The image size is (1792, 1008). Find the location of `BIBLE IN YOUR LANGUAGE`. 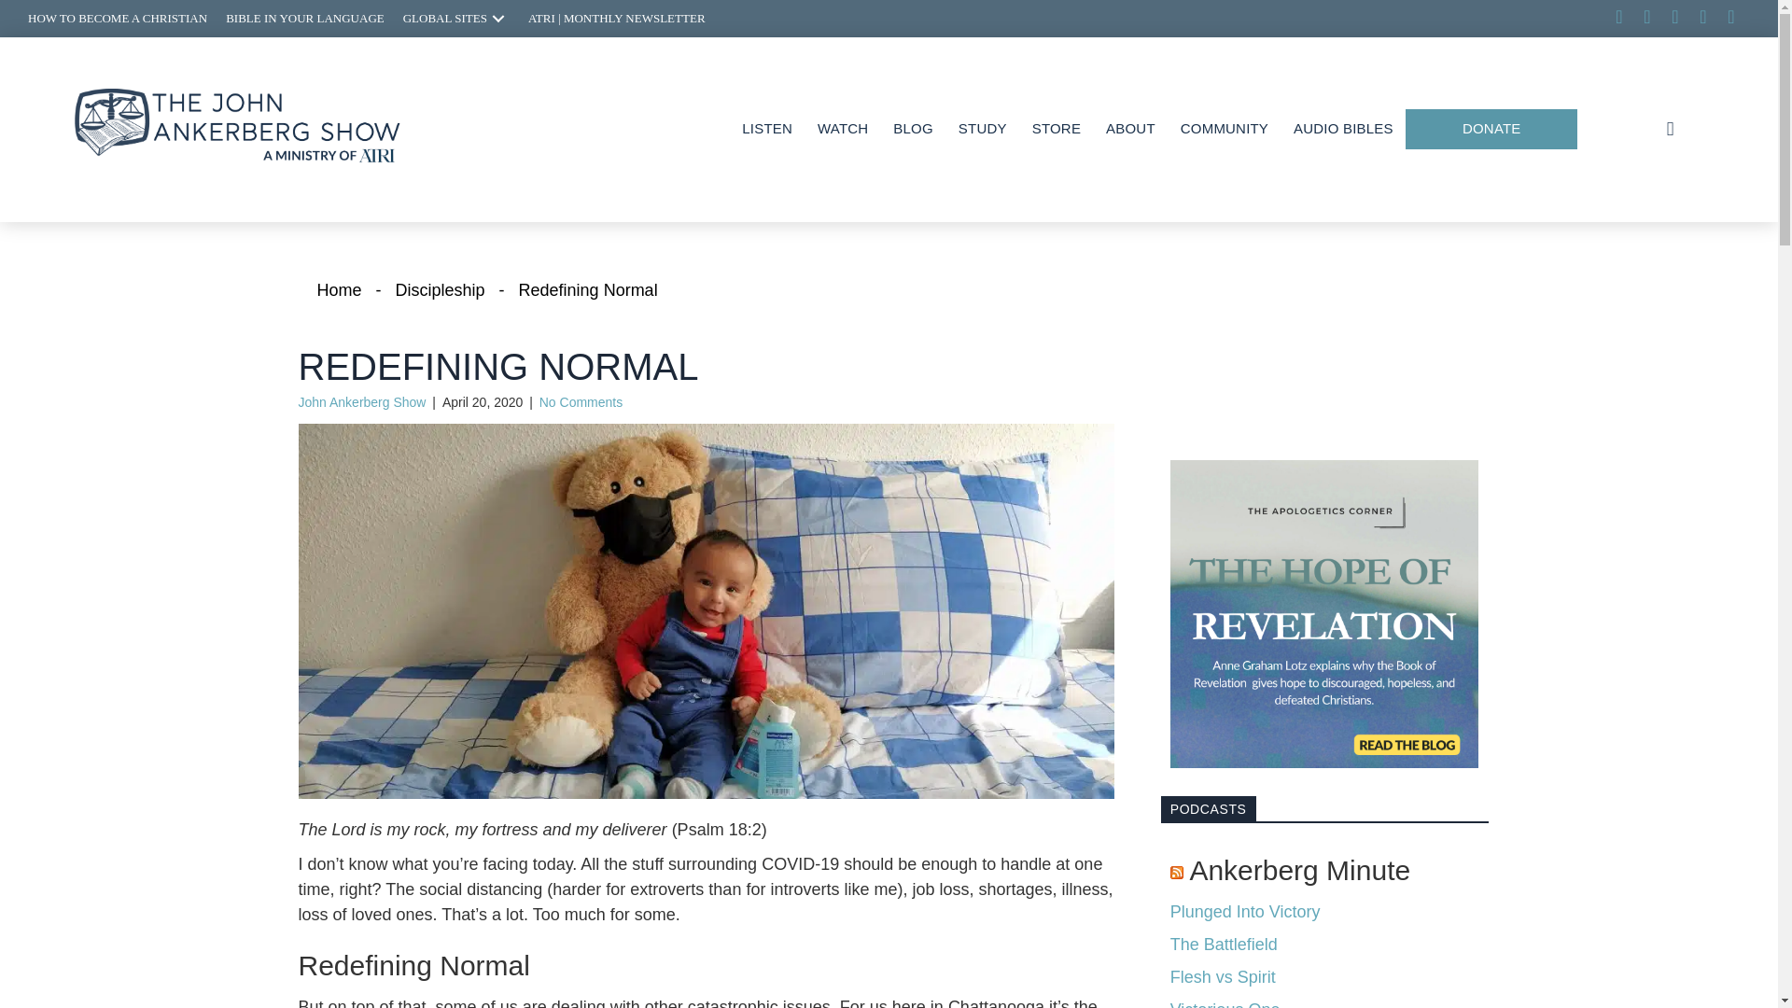

BIBLE IN YOUR LANGUAGE is located at coordinates (305, 19).